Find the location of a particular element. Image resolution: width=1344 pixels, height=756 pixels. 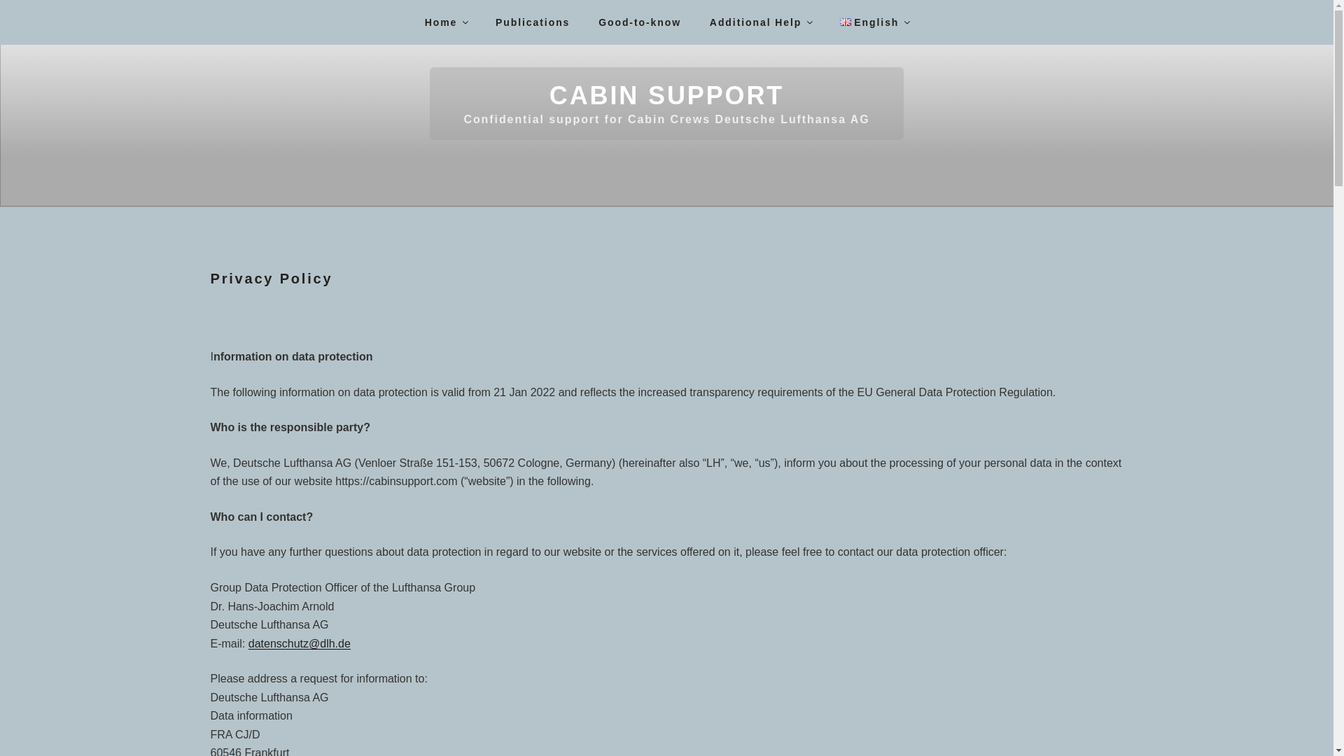

CABIN SUPPORT is located at coordinates (666, 95).